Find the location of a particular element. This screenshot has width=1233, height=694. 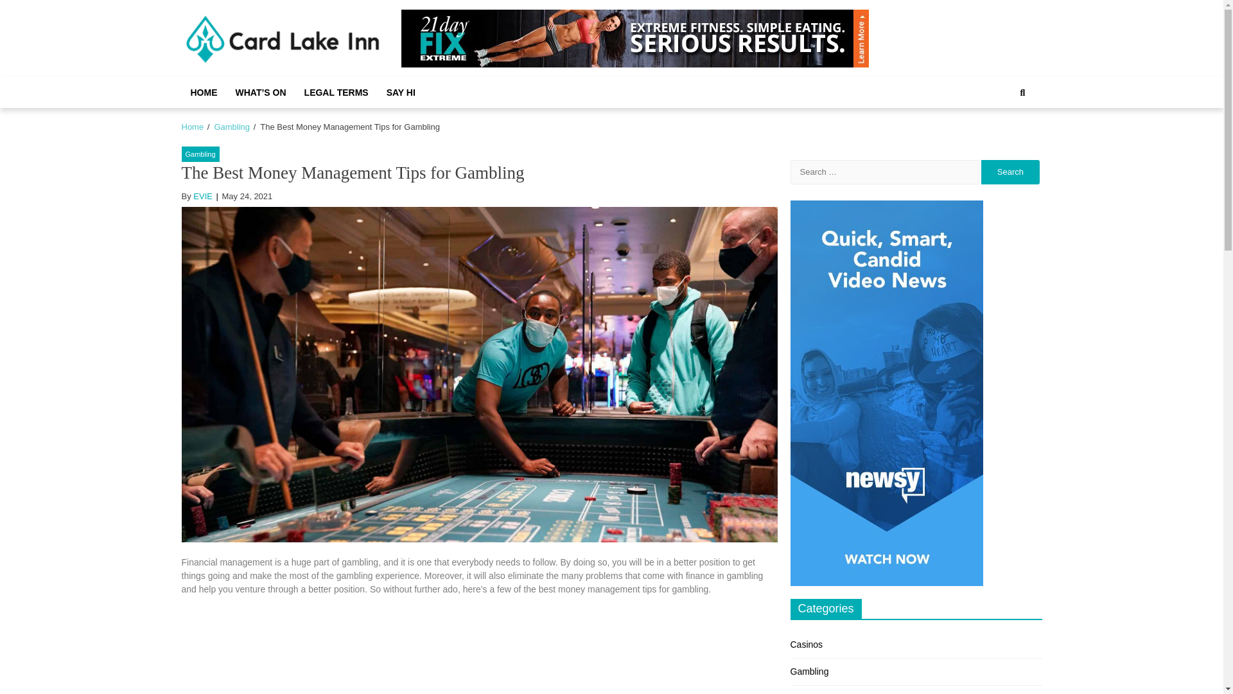

YouTube video player is located at coordinates (479, 648).